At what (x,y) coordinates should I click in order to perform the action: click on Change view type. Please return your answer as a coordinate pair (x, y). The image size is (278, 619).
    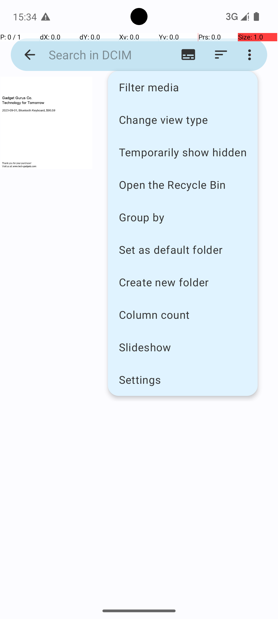
    Looking at the image, I should click on (183, 119).